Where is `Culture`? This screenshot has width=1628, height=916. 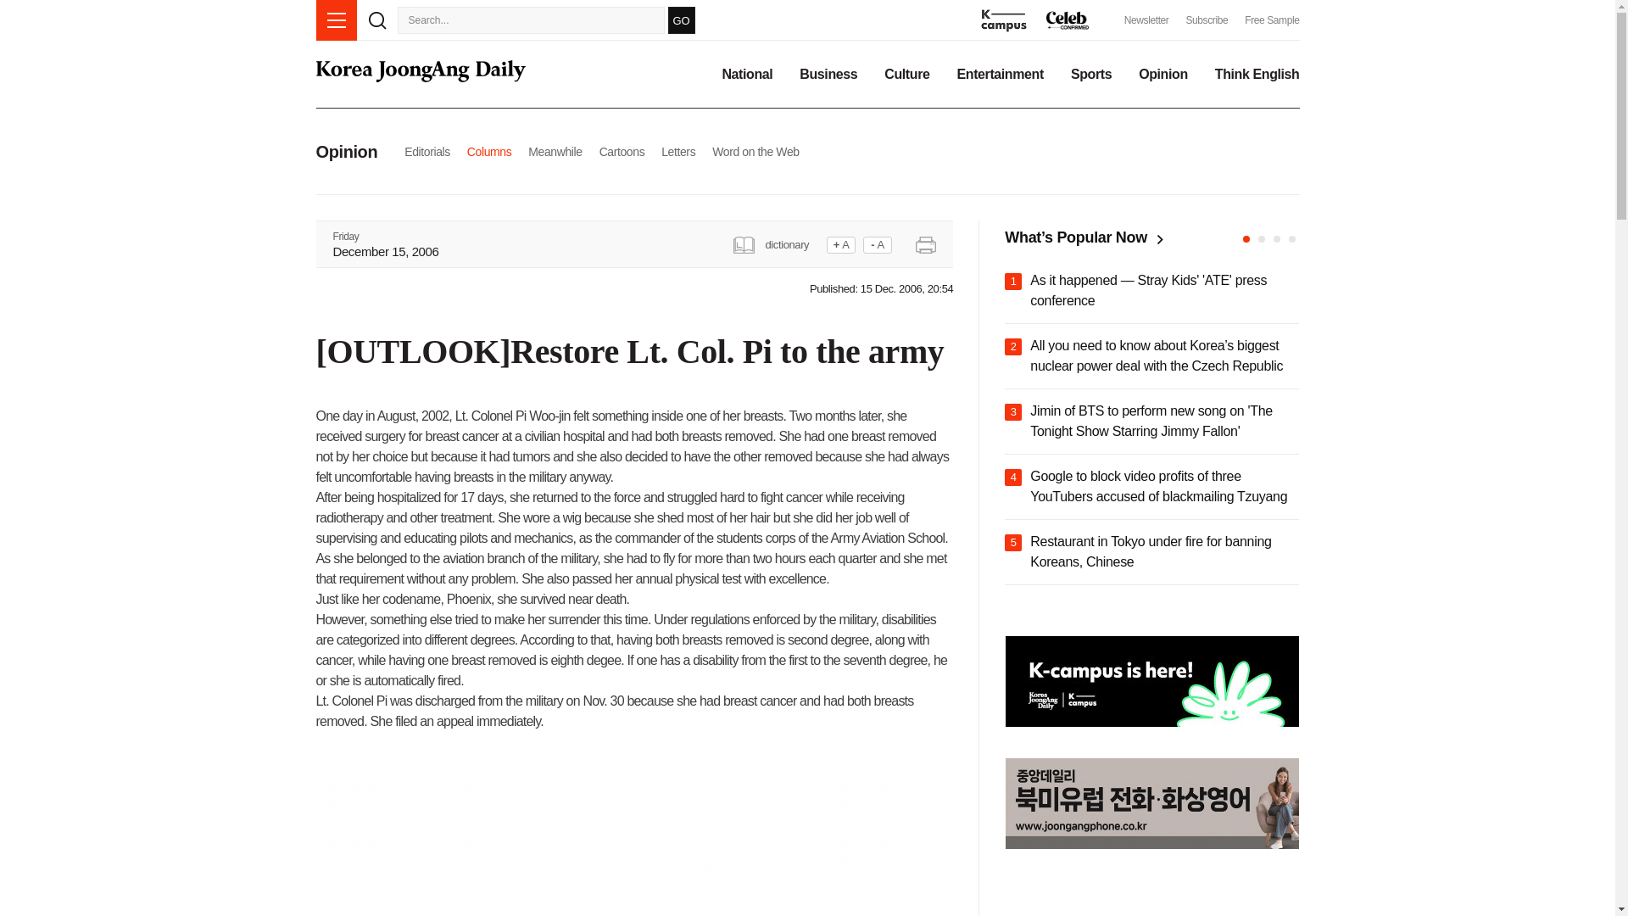
Culture is located at coordinates (906, 75).